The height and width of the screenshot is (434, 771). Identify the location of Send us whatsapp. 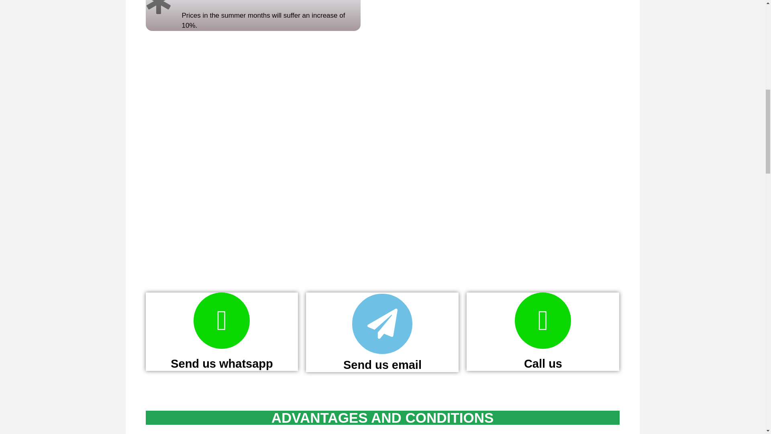
(222, 363).